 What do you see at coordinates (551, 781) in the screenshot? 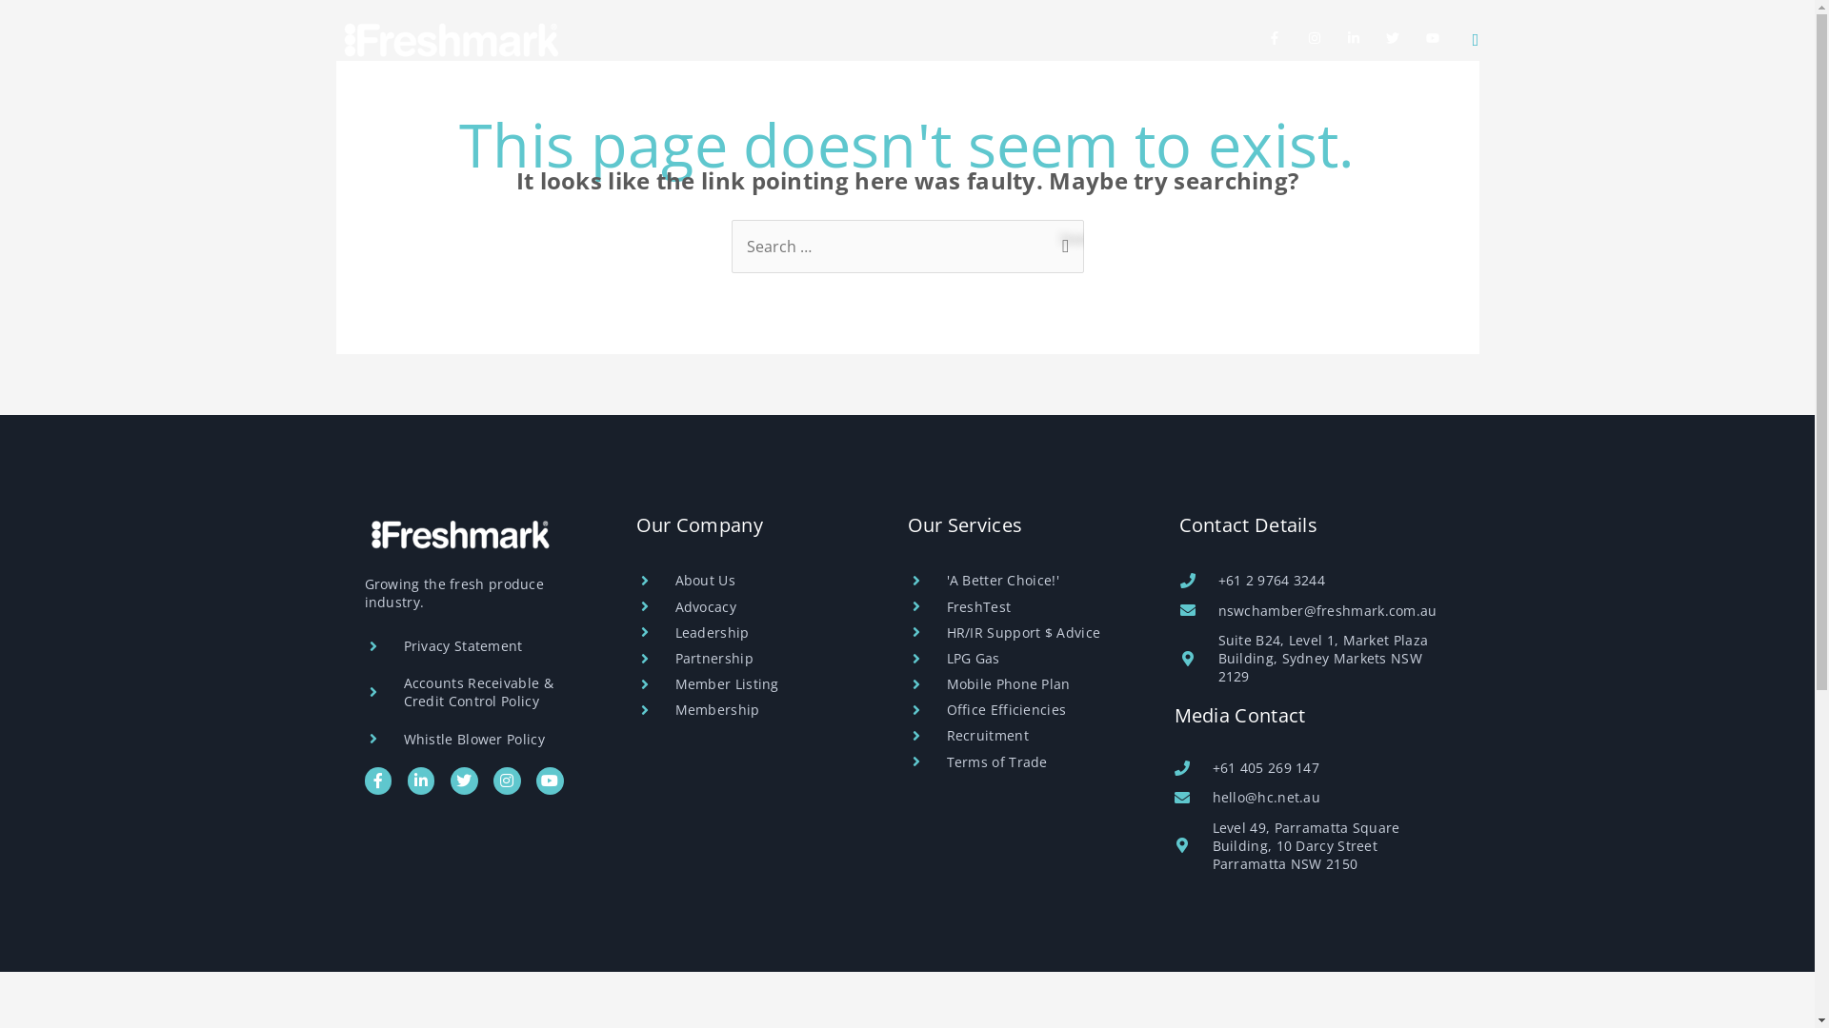
I see `Youtube` at bounding box center [551, 781].